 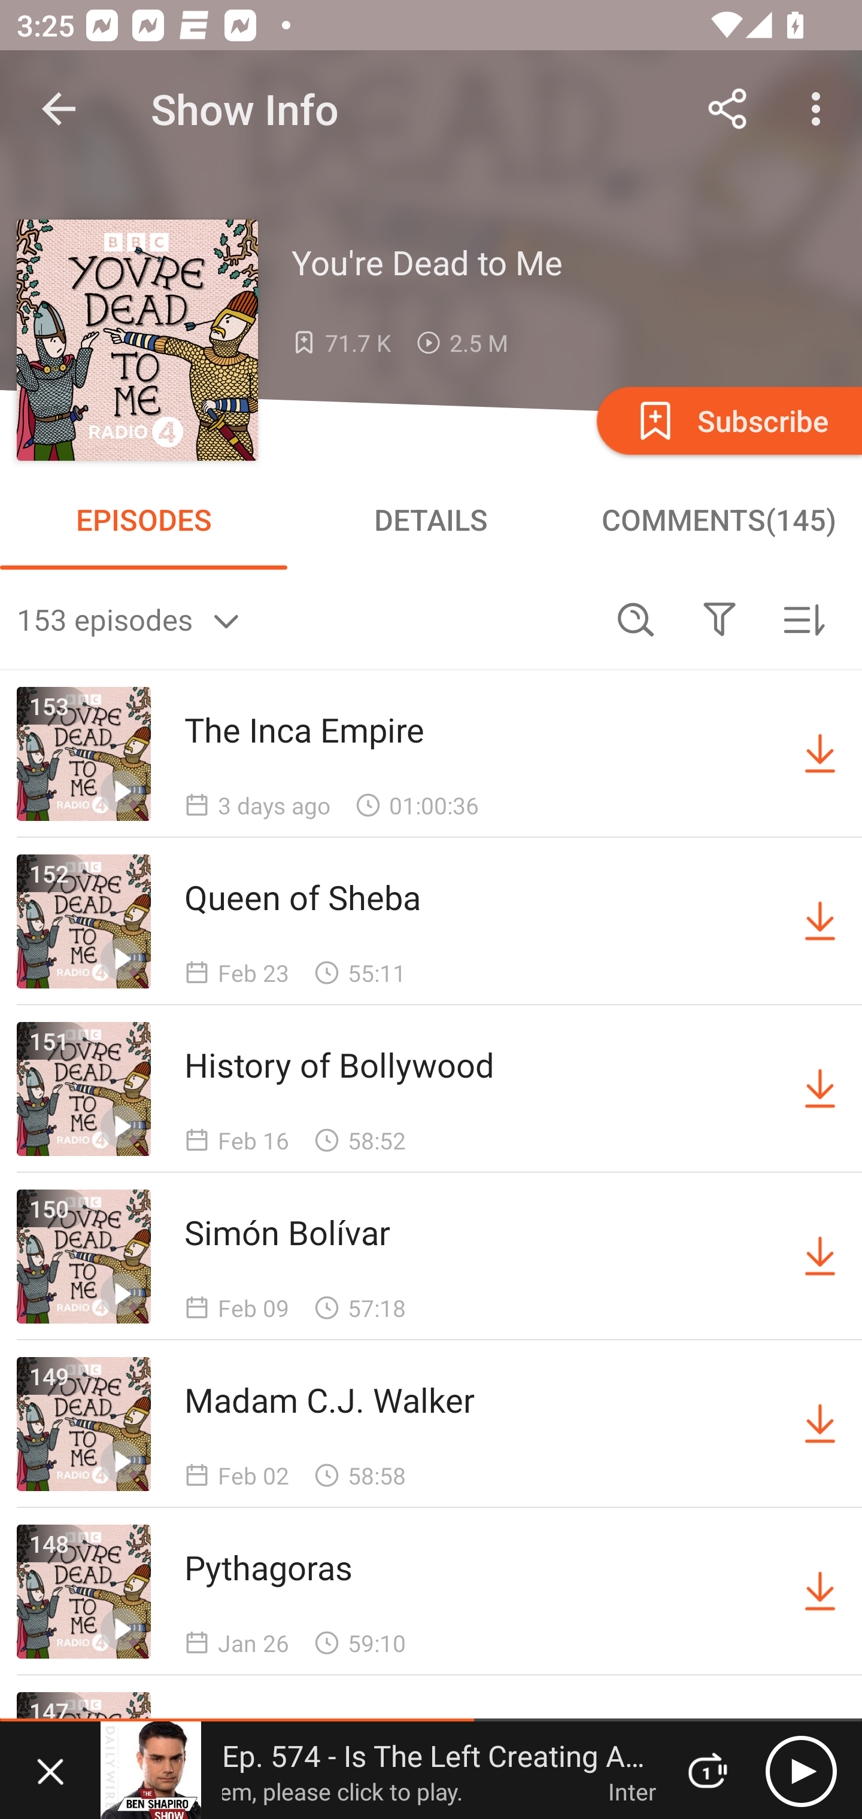 What do you see at coordinates (820, 1592) in the screenshot?
I see `Download` at bounding box center [820, 1592].